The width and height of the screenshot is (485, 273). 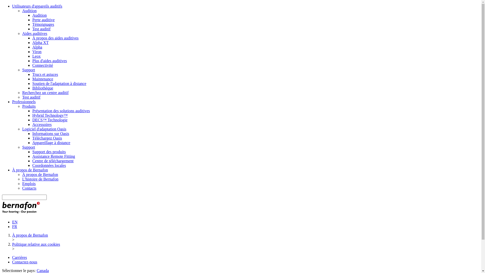 What do you see at coordinates (43, 20) in the screenshot?
I see `Perte auditive` at bounding box center [43, 20].